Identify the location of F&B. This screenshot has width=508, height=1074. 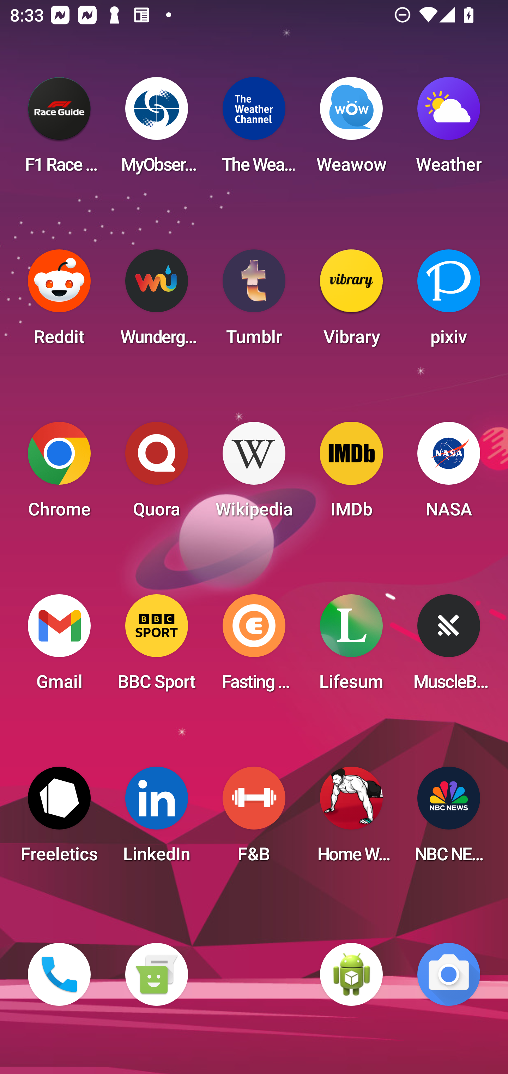
(254, 819).